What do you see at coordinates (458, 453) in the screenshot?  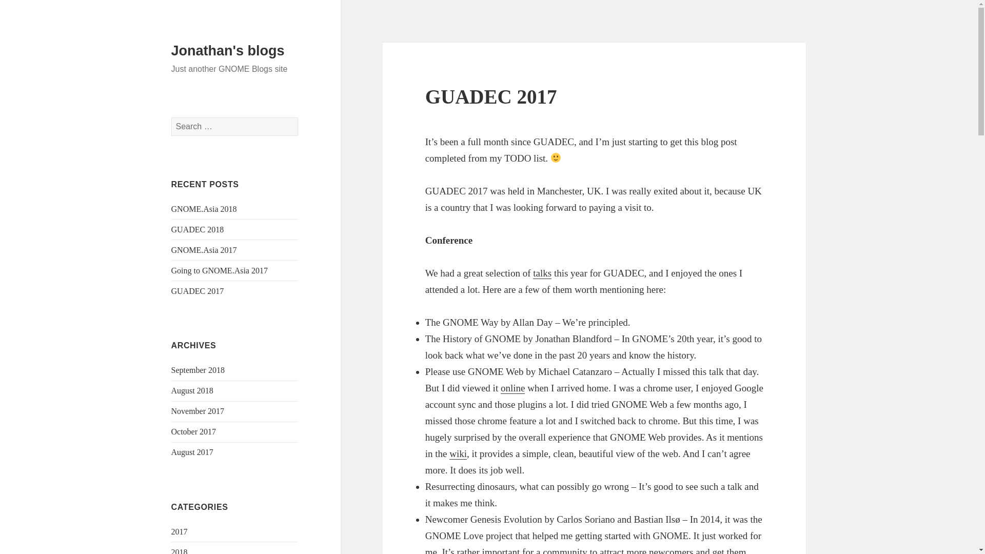 I see `wiki` at bounding box center [458, 453].